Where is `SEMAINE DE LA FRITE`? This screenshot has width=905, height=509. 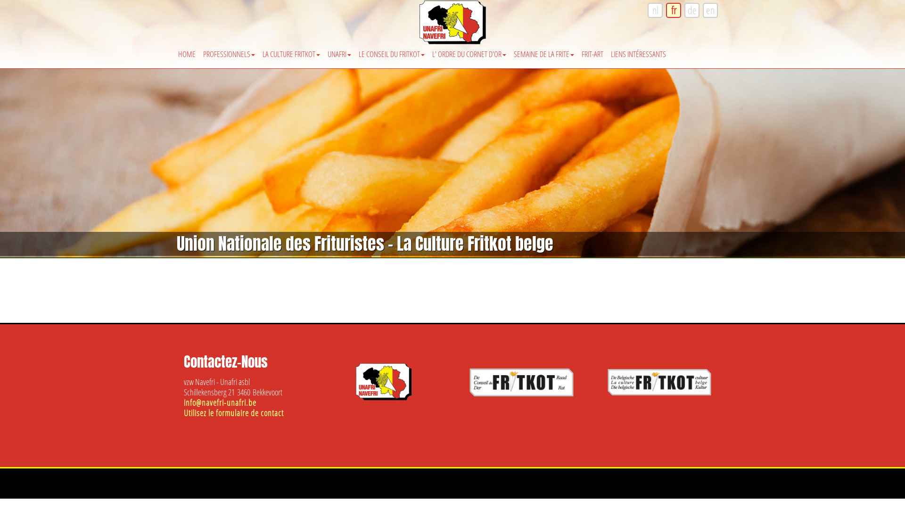 SEMAINE DE LA FRITE is located at coordinates (544, 50).